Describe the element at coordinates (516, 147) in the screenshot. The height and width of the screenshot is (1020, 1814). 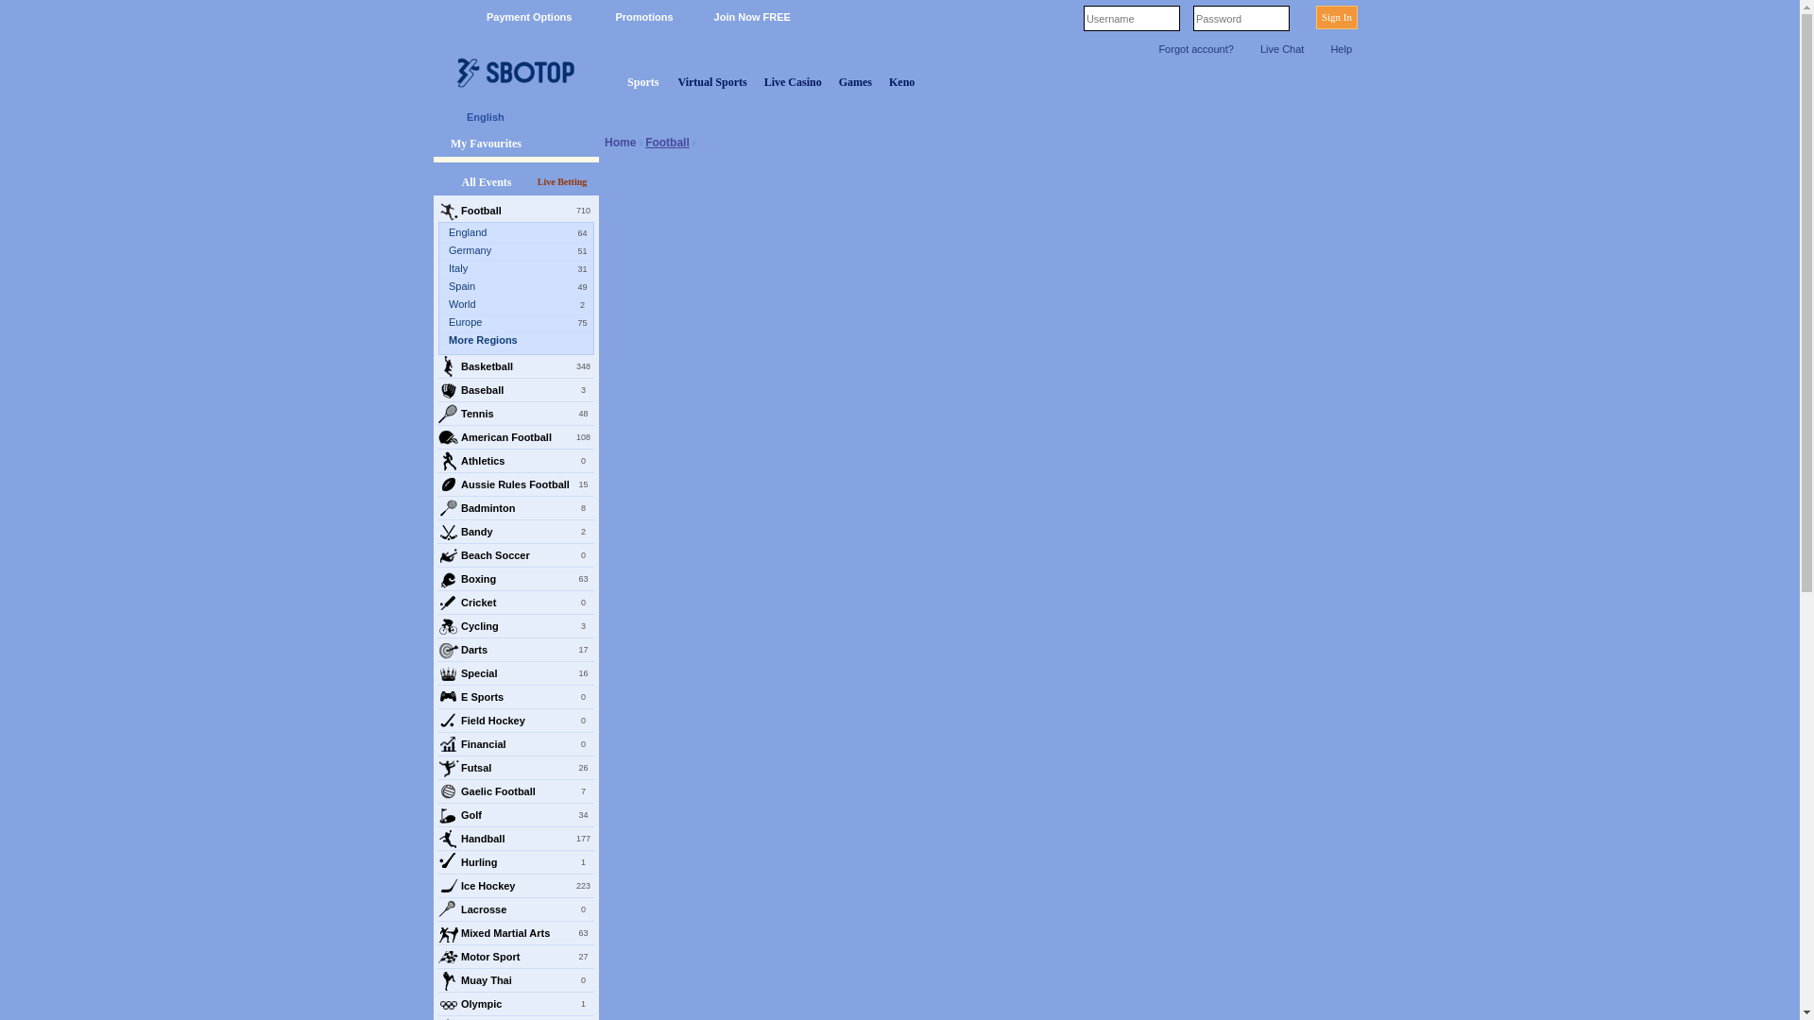
I see `My Favourites` at that location.